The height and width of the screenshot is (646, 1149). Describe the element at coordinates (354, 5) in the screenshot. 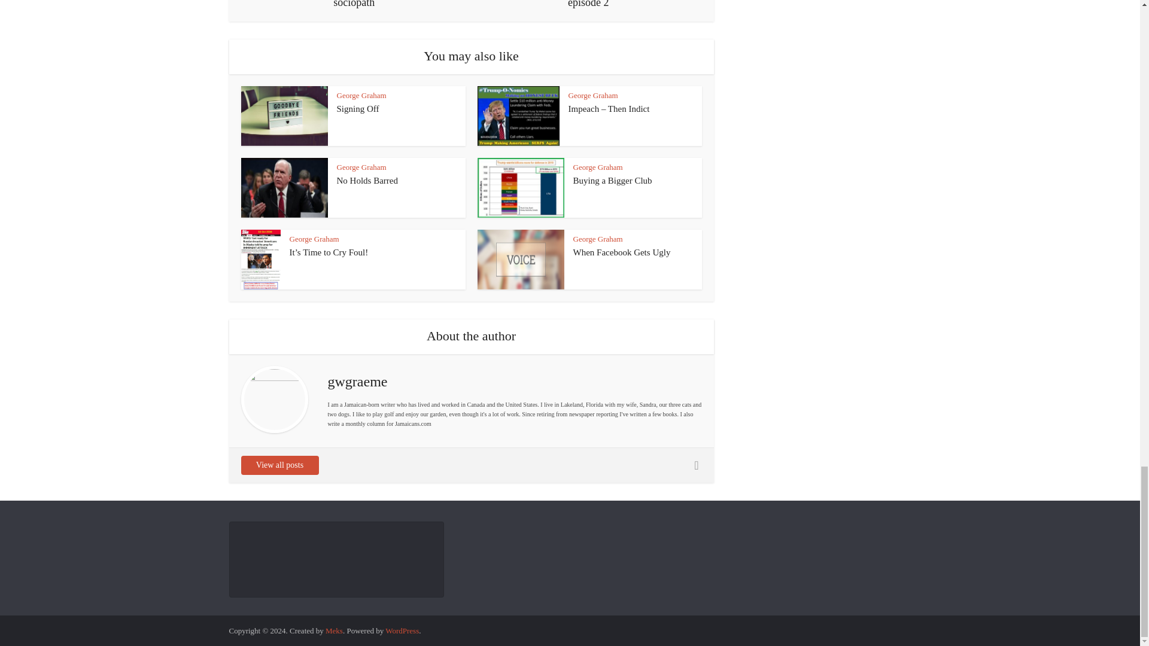

I see `Election 2012 tip: How to spot a sociopath` at that location.